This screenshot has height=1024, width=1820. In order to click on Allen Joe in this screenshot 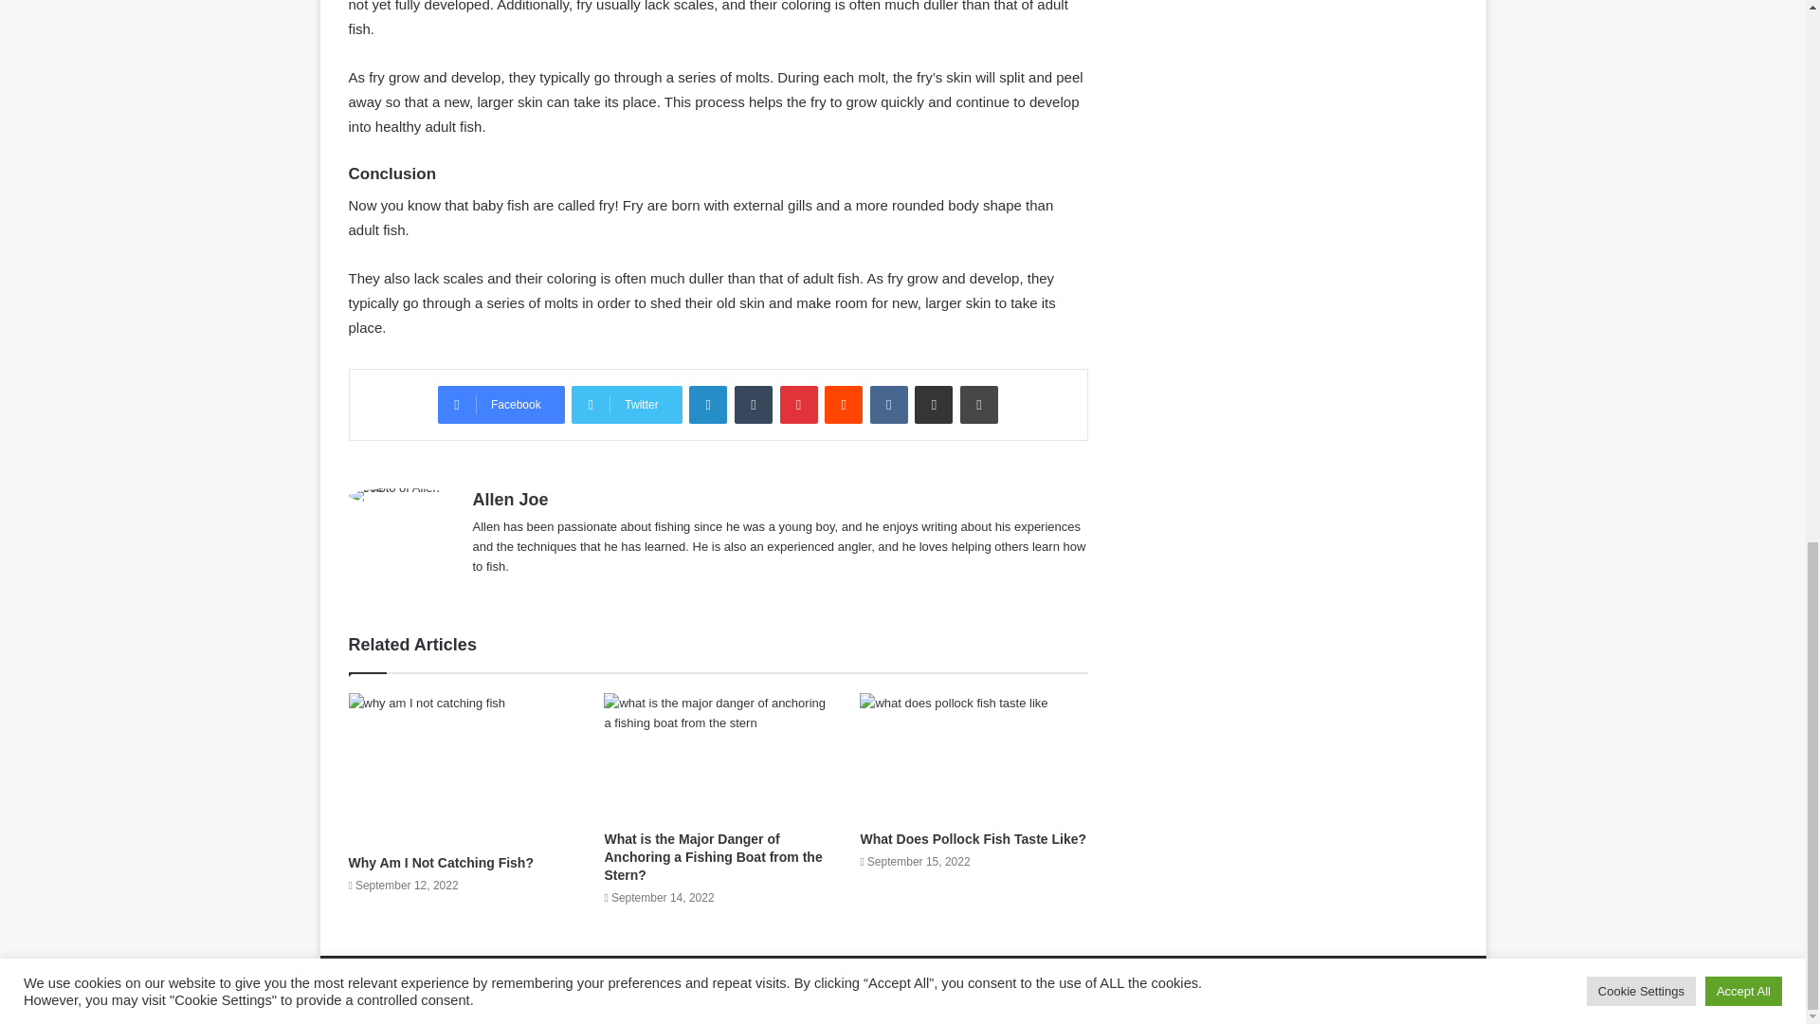, I will do `click(509, 499)`.